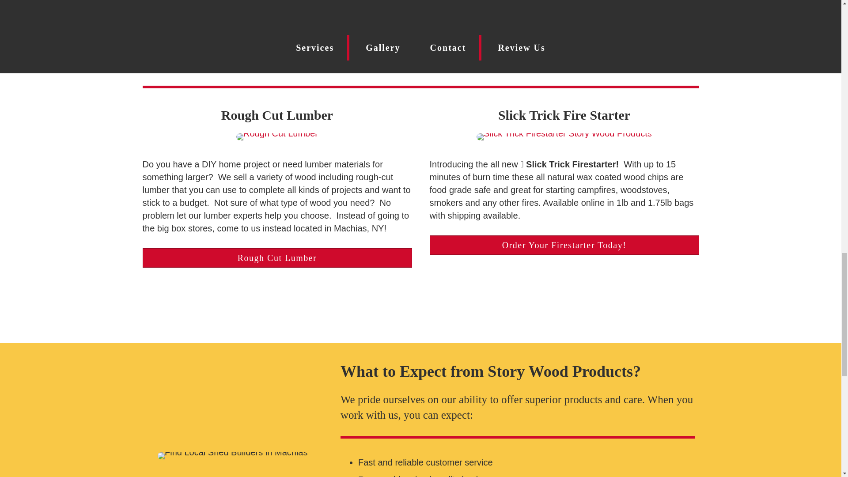 This screenshot has width=848, height=477. What do you see at coordinates (277, 137) in the screenshot?
I see `Rough Cut Lumber` at bounding box center [277, 137].